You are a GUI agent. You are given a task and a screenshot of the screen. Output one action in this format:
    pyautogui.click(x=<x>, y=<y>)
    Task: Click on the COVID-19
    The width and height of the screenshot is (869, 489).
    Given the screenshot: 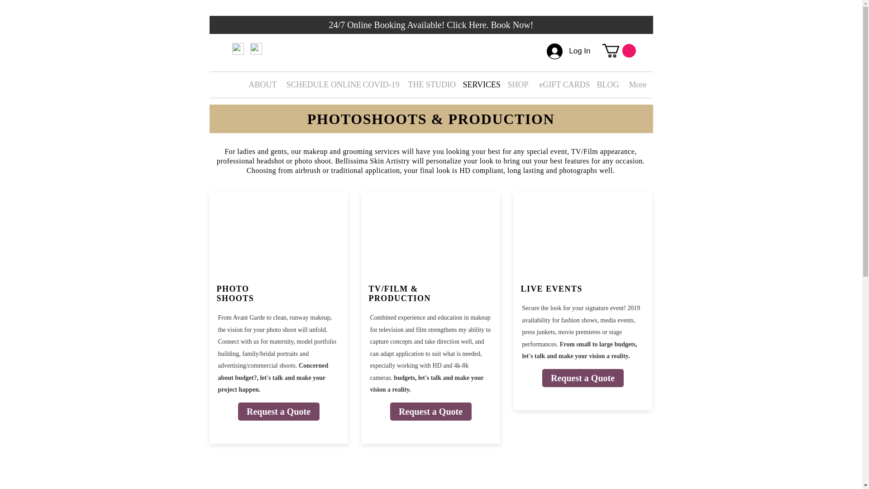 What is the action you would take?
    pyautogui.click(x=378, y=85)
    